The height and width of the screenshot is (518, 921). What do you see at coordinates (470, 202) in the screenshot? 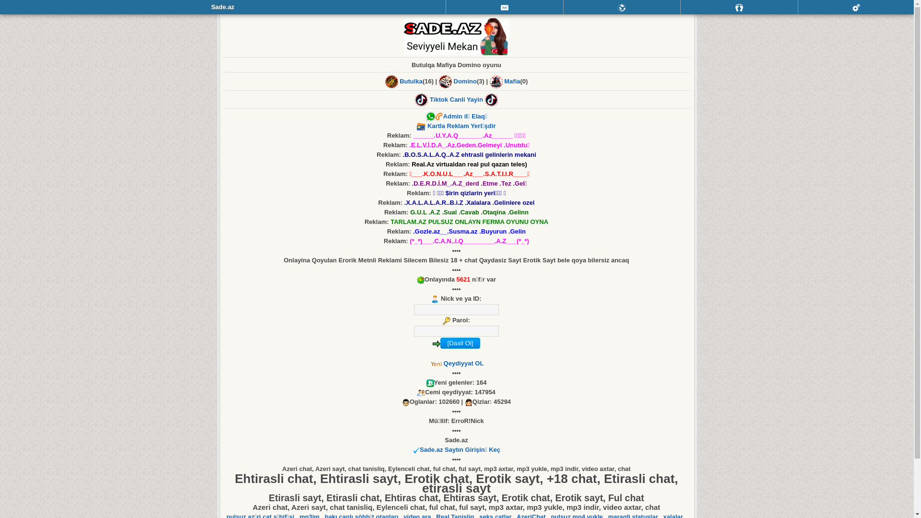
I see `.X.A.L.A.L.A.R..B.i.Z .Xalalara .Gelinlere ozel` at bounding box center [470, 202].